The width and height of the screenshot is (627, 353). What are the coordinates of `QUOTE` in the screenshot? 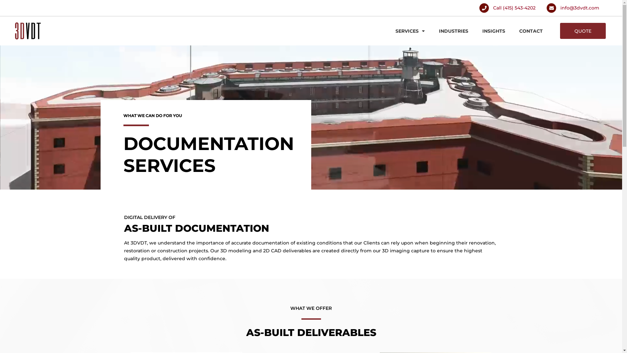 It's located at (583, 31).